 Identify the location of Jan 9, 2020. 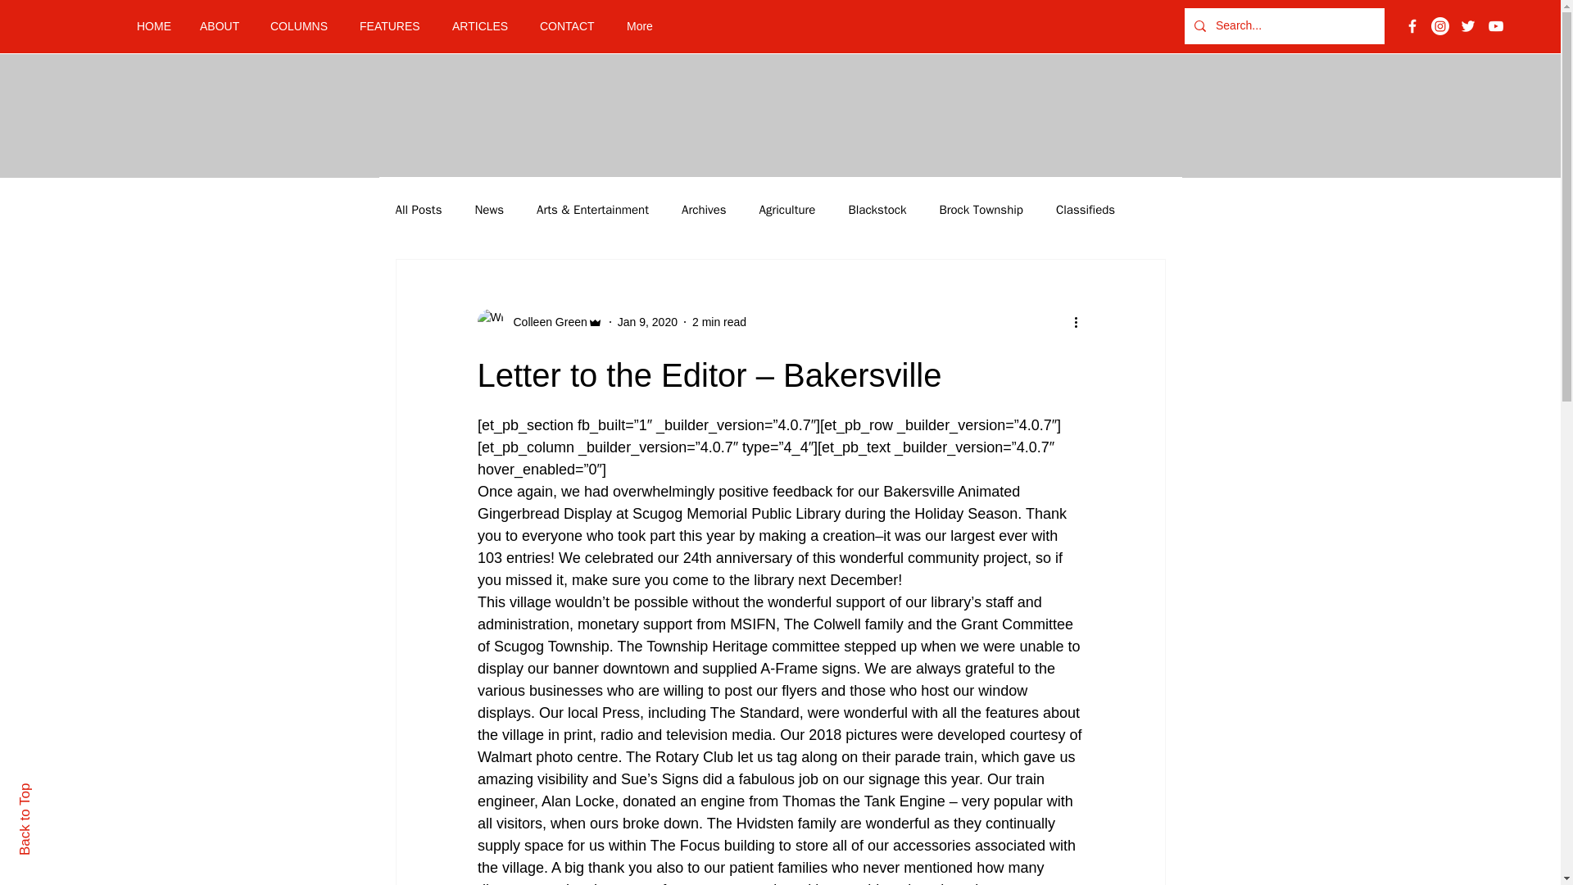
(647, 321).